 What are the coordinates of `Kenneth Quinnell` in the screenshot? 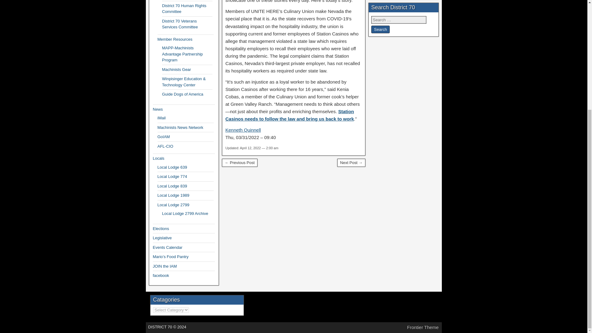 It's located at (243, 129).